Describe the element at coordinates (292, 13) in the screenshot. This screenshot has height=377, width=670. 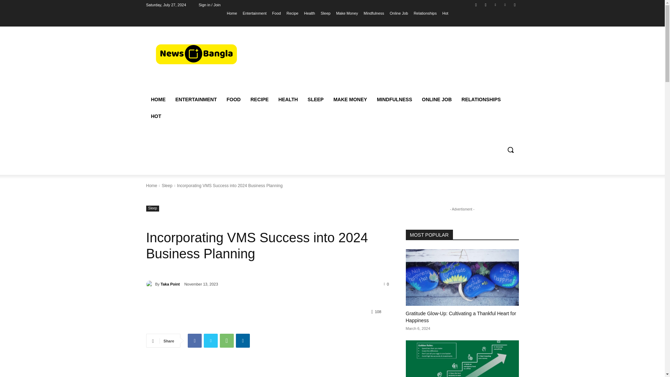
I see `Recipe` at that location.